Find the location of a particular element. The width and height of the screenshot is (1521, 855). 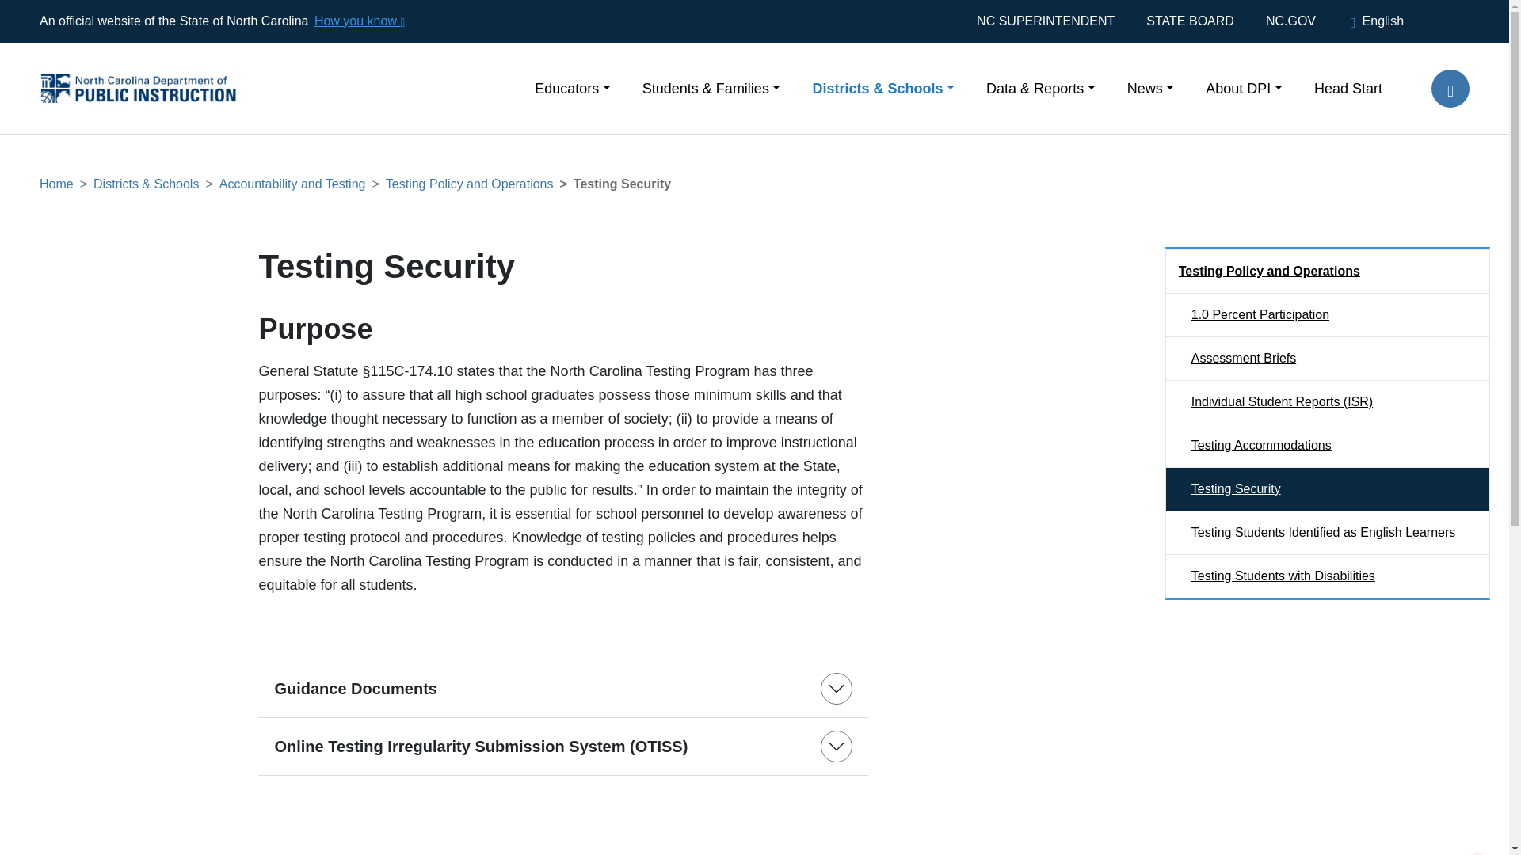

How you know is located at coordinates (358, 21).